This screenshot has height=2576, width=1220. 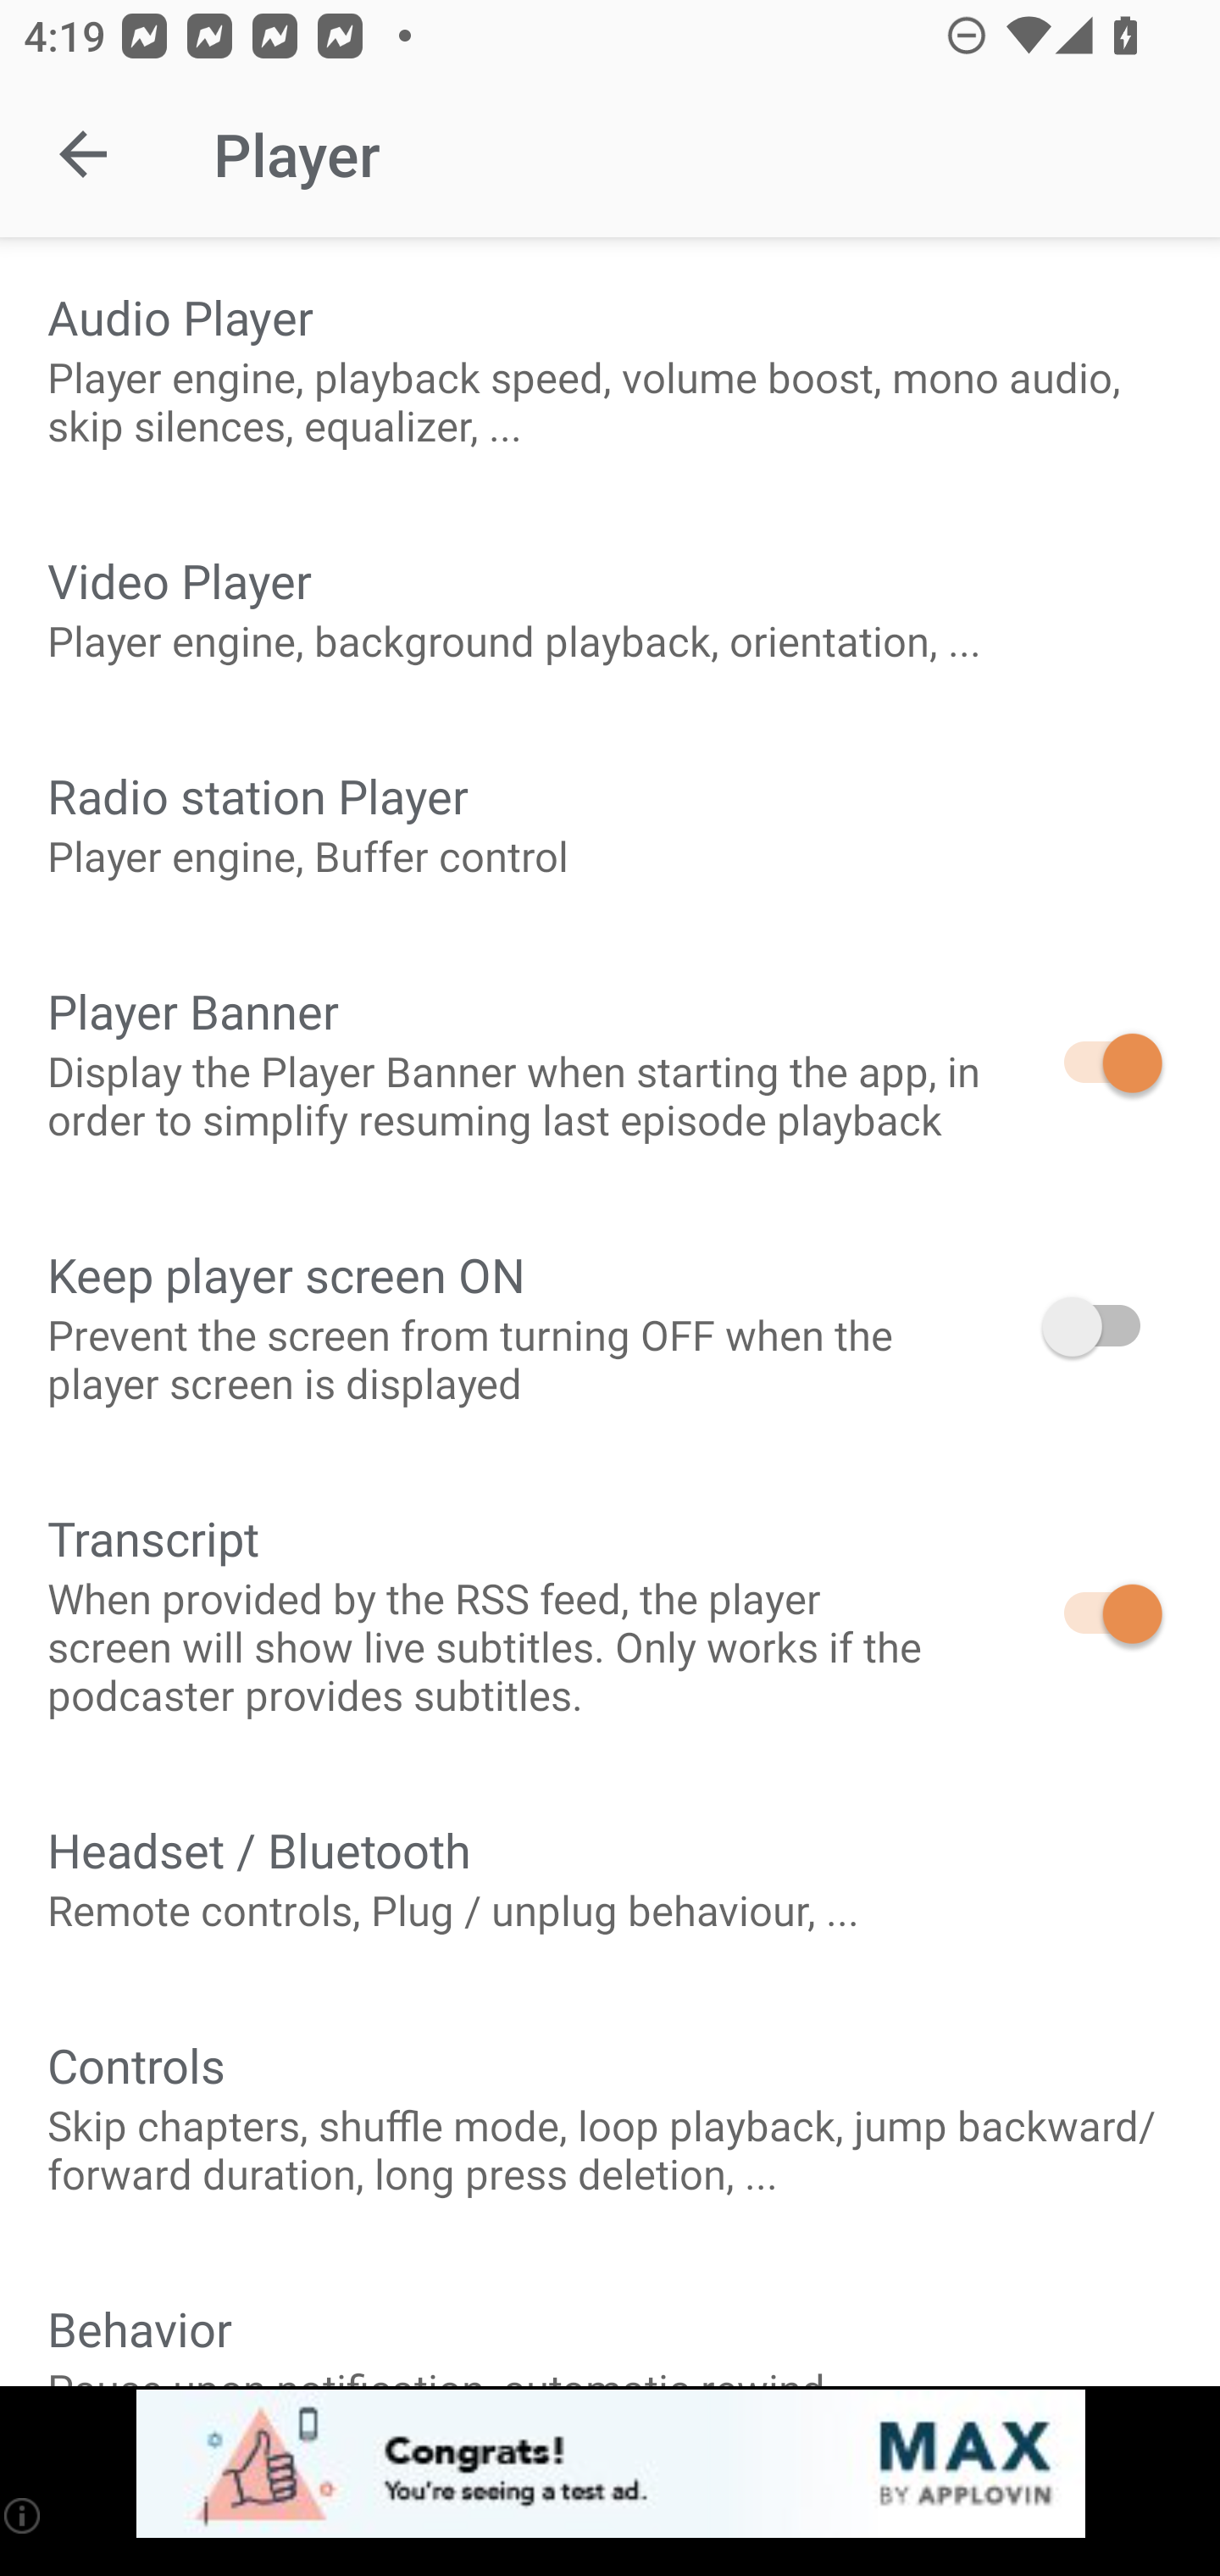 I want to click on Radio station Player Player engine, Buffer control, so click(x=610, y=824).